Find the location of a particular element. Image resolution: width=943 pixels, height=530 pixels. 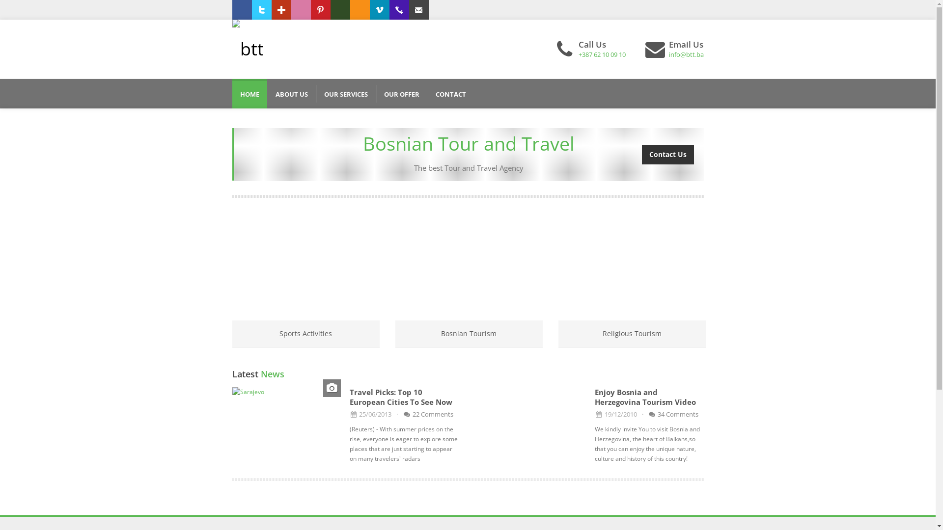

HOME is located at coordinates (250, 94).